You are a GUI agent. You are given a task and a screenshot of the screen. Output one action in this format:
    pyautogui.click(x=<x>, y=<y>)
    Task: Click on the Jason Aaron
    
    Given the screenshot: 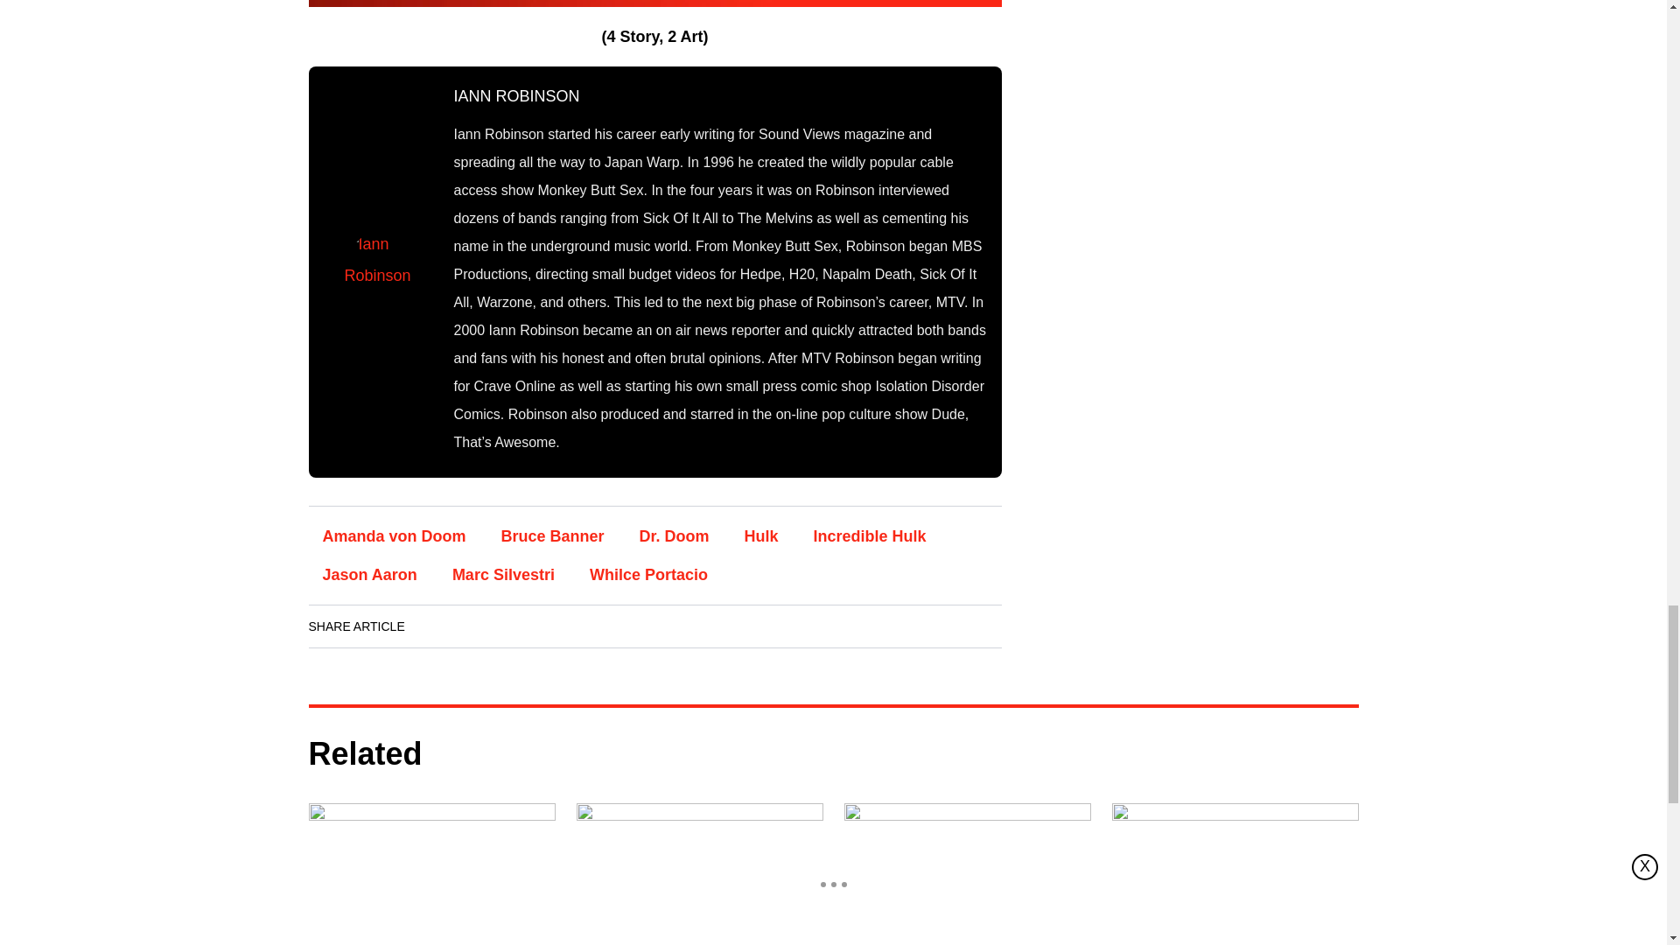 What is the action you would take?
    pyautogui.click(x=368, y=575)
    